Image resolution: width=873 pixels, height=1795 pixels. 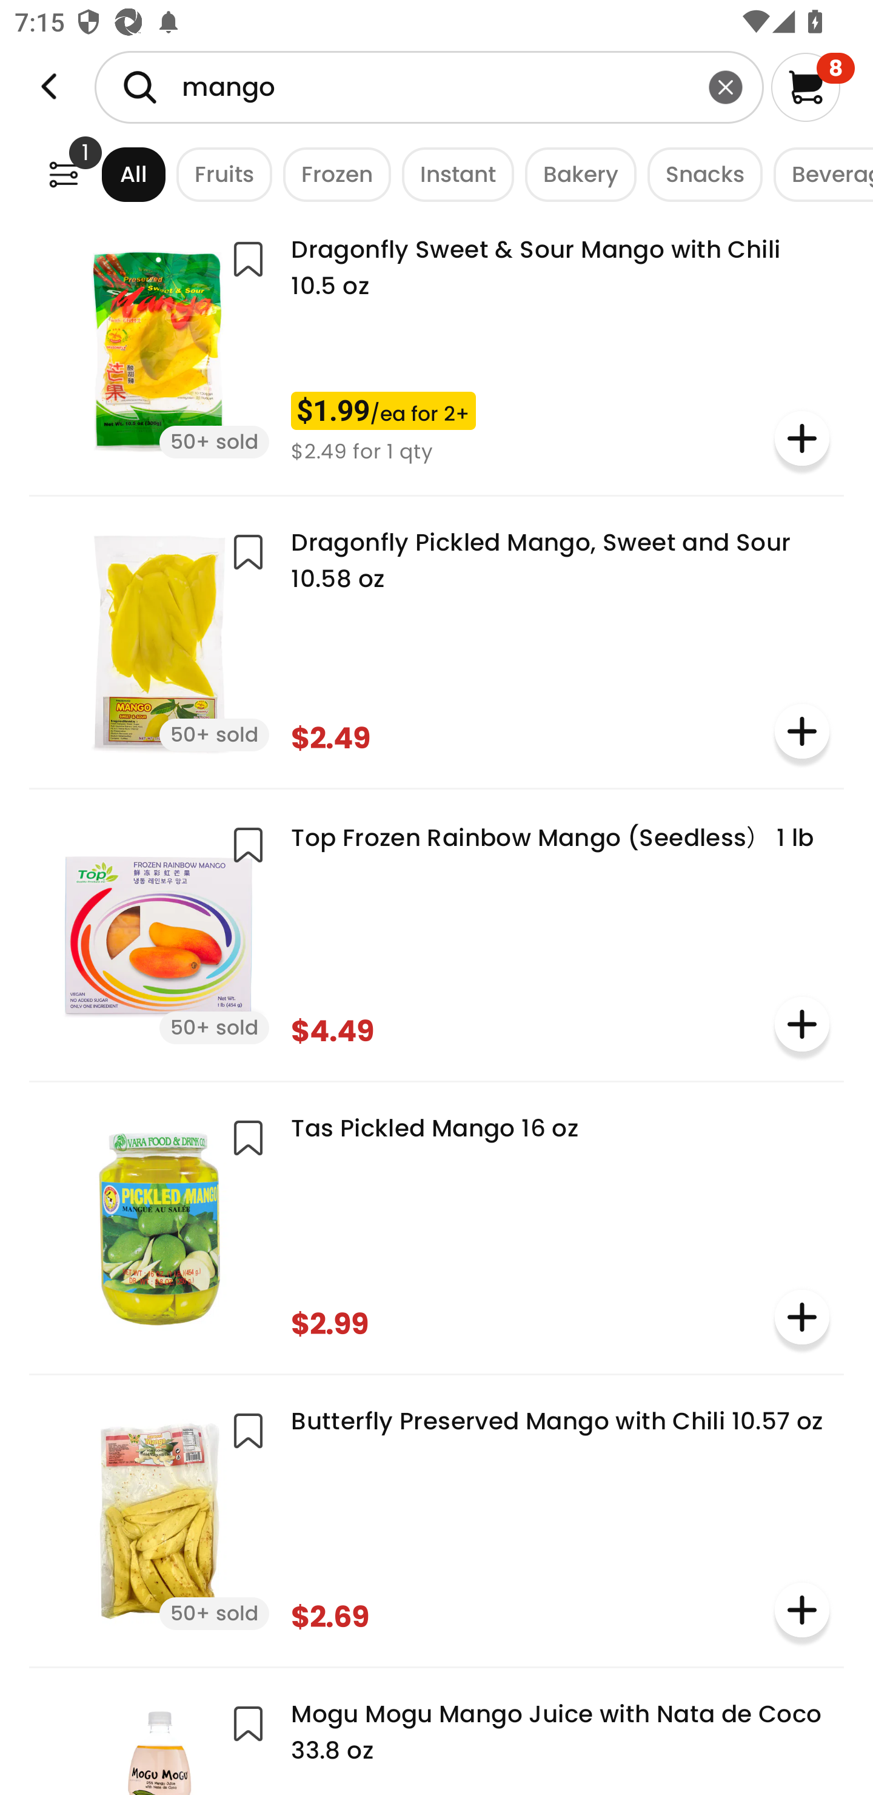 I want to click on Frozen, so click(x=332, y=173).